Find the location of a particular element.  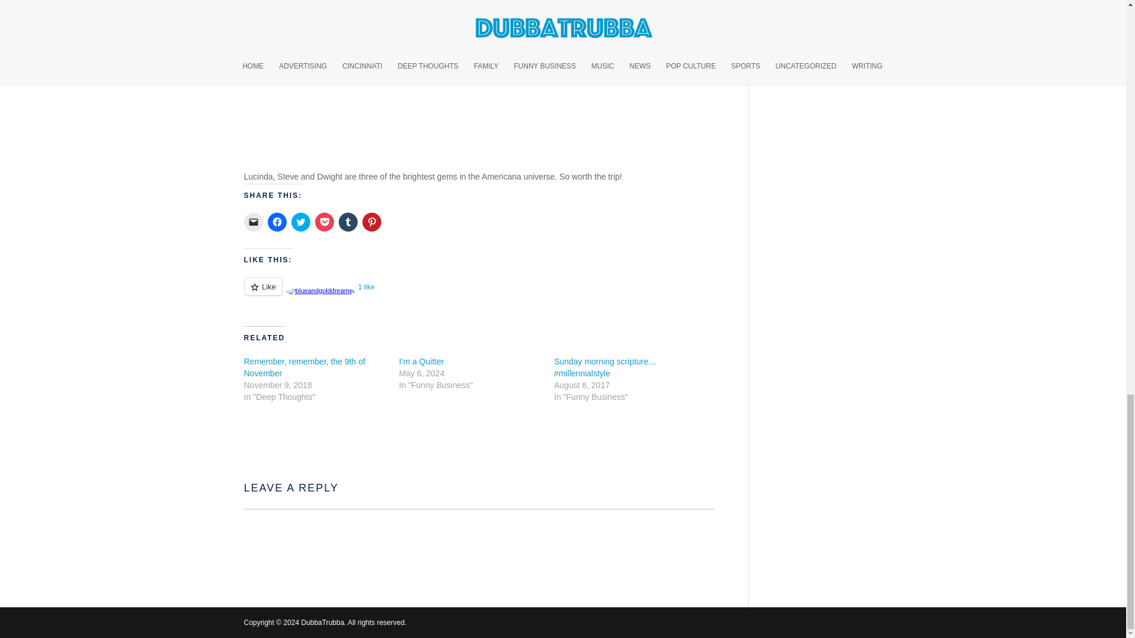

Click to email a link to a friend is located at coordinates (253, 222).